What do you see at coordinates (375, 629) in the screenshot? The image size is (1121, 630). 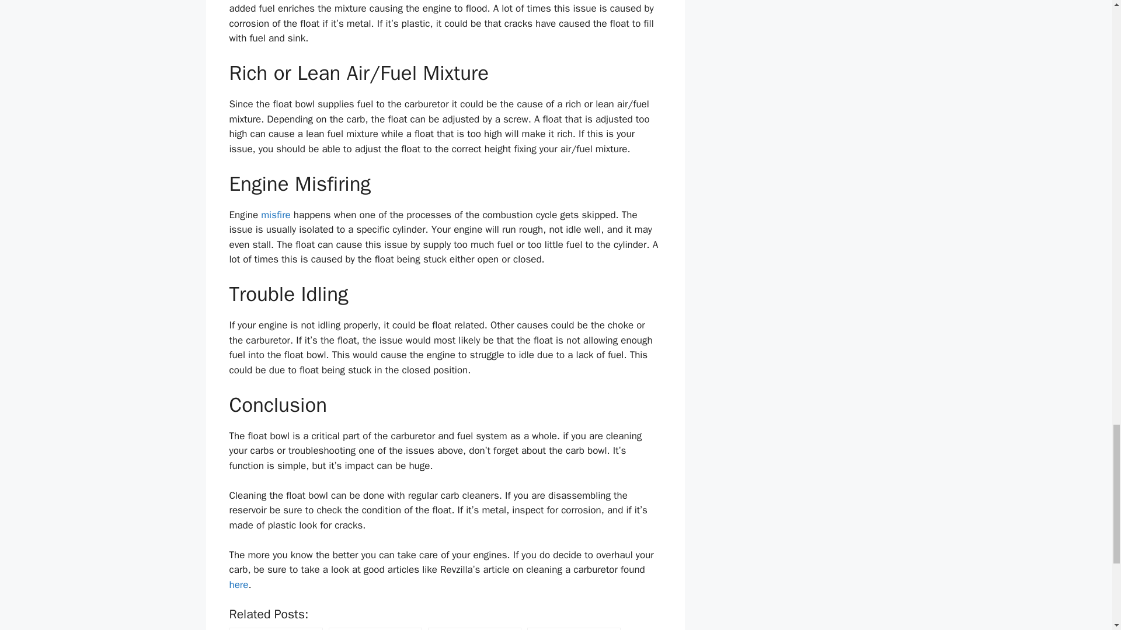 I see `A Beginner Guide to The Motorcycle Choke` at bounding box center [375, 629].